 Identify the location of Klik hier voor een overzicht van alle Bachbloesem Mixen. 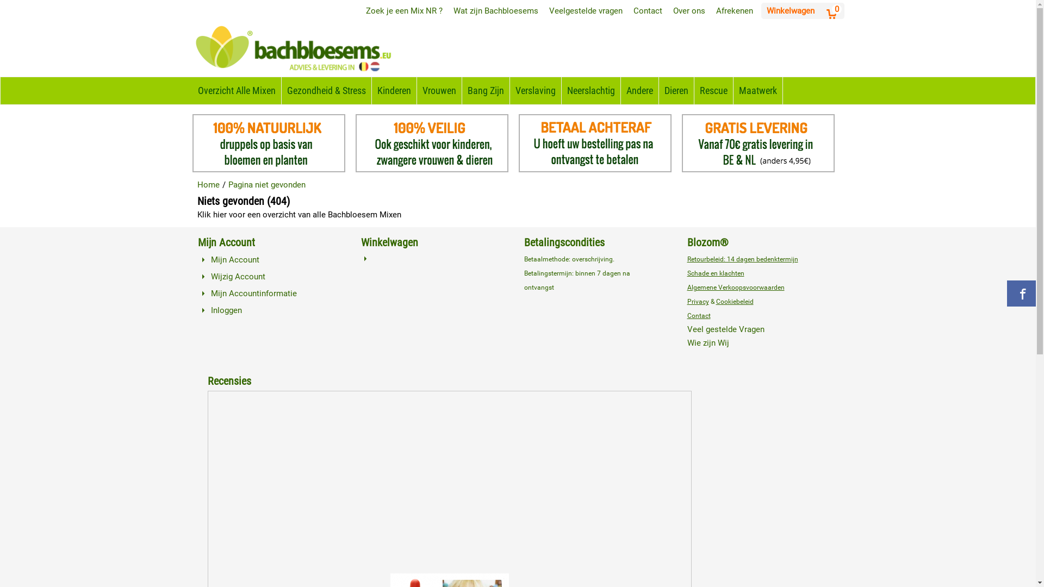
(299, 215).